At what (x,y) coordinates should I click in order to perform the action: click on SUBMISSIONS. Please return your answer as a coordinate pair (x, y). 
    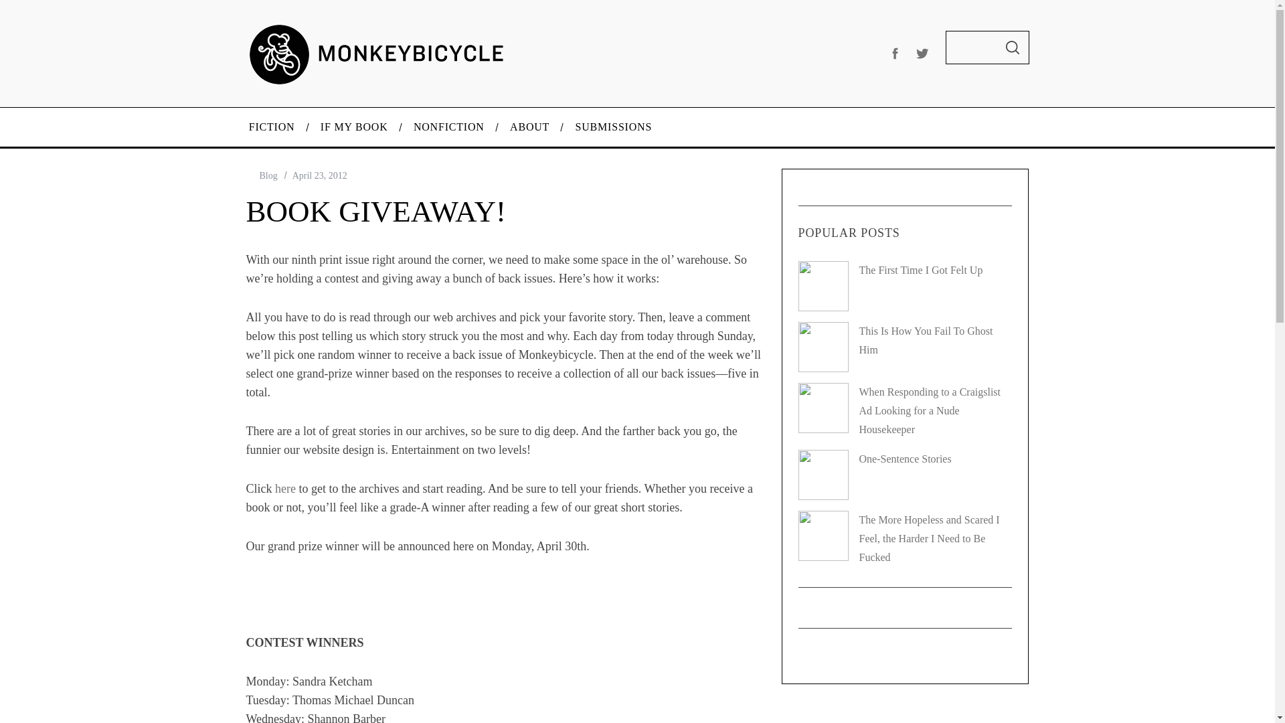
    Looking at the image, I should click on (613, 127).